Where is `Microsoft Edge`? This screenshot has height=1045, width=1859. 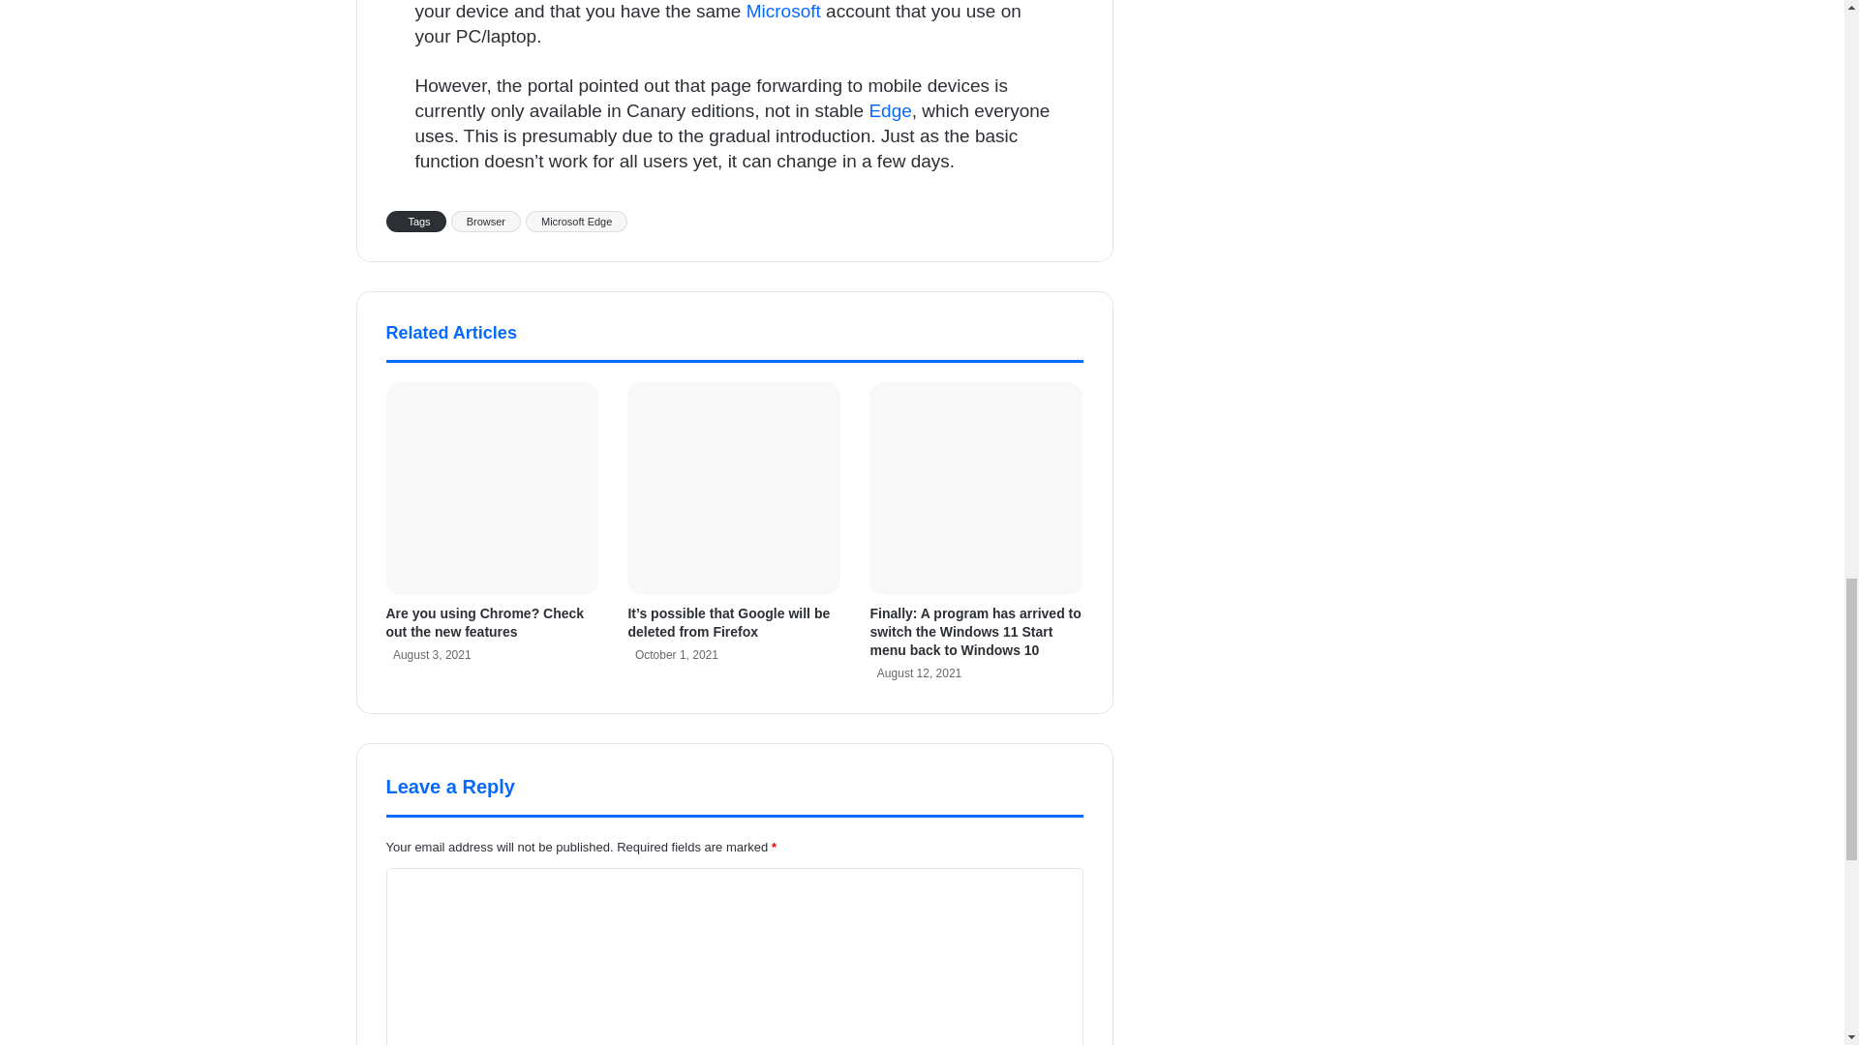
Microsoft Edge is located at coordinates (577, 221).